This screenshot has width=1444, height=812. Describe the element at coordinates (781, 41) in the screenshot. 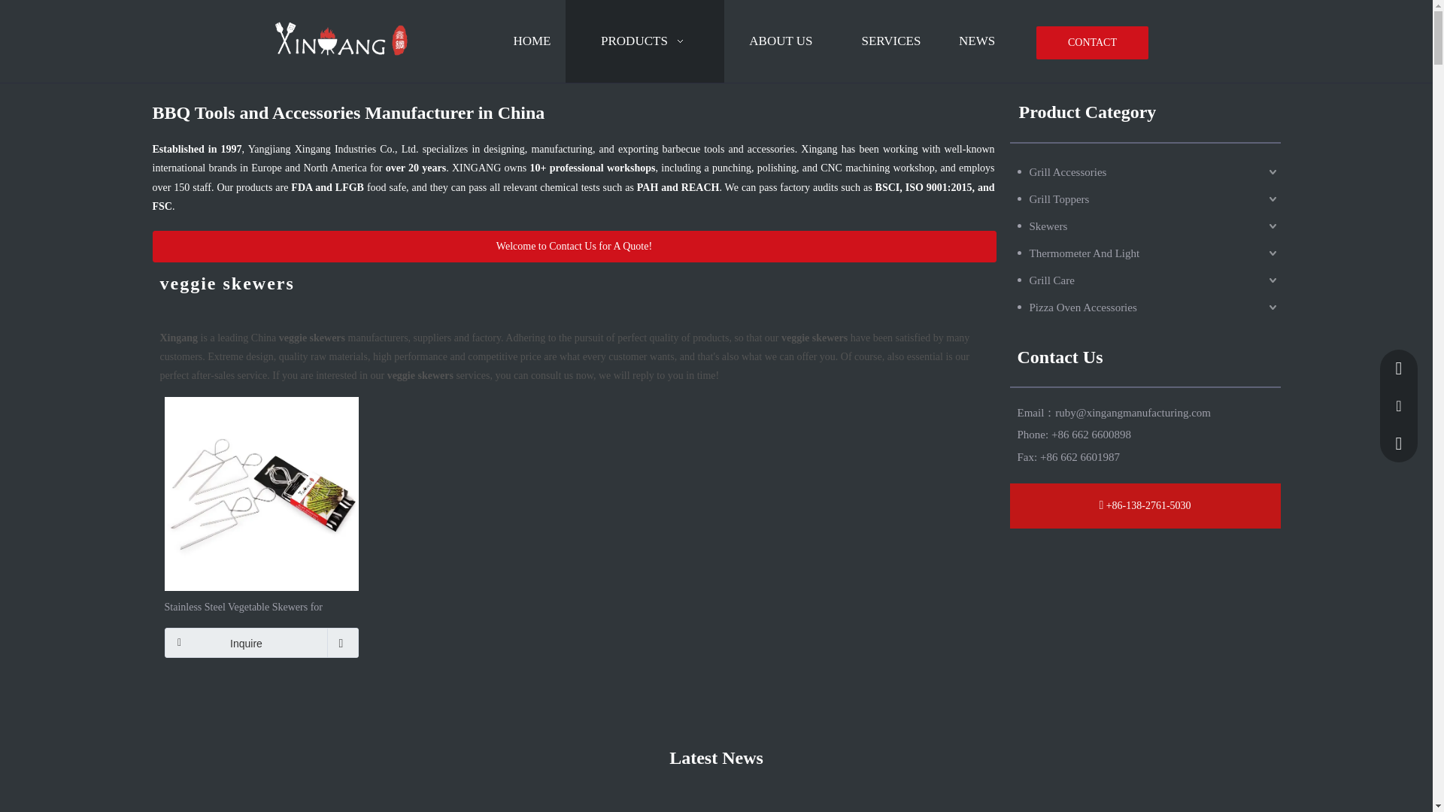

I see `ABOUT US` at that location.